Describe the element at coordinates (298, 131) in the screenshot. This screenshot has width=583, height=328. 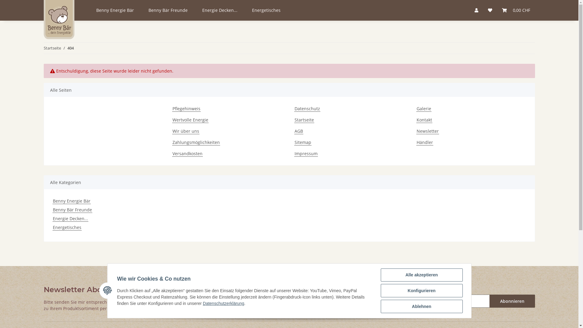
I see `AGB` at that location.